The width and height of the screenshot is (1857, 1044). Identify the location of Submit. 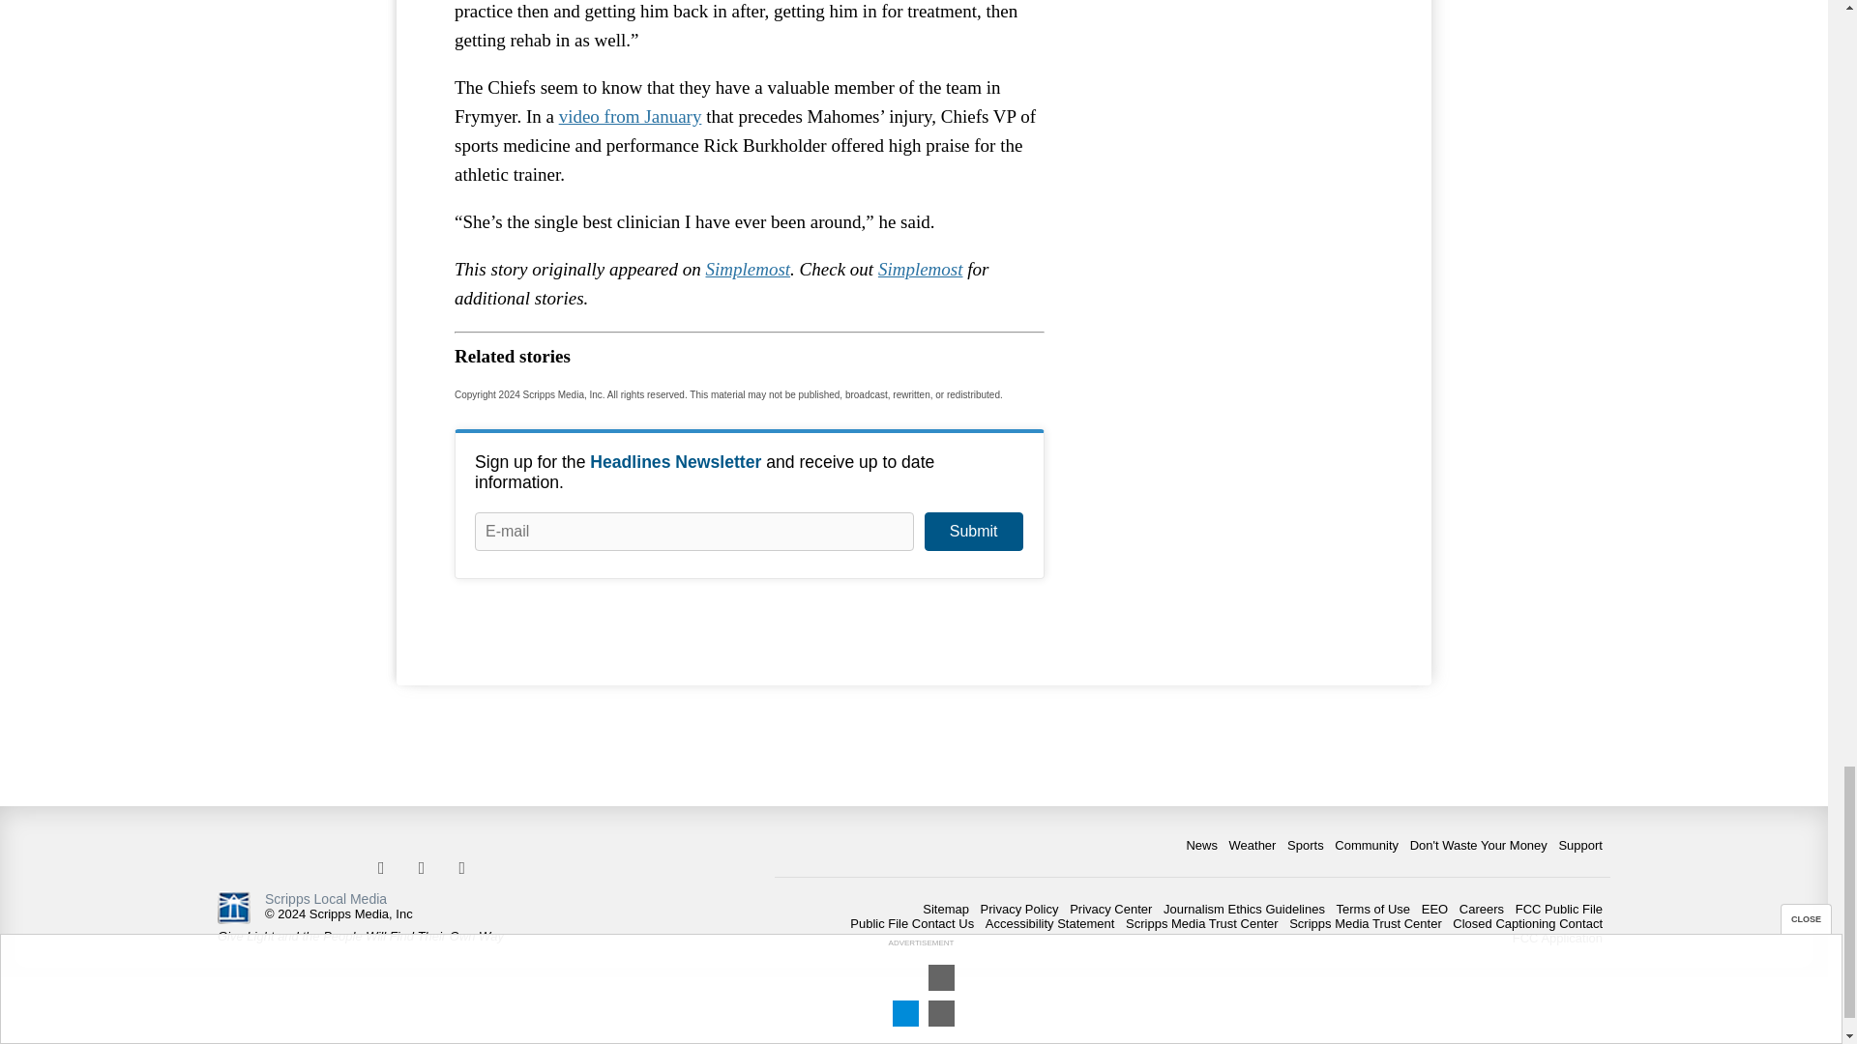
(973, 532).